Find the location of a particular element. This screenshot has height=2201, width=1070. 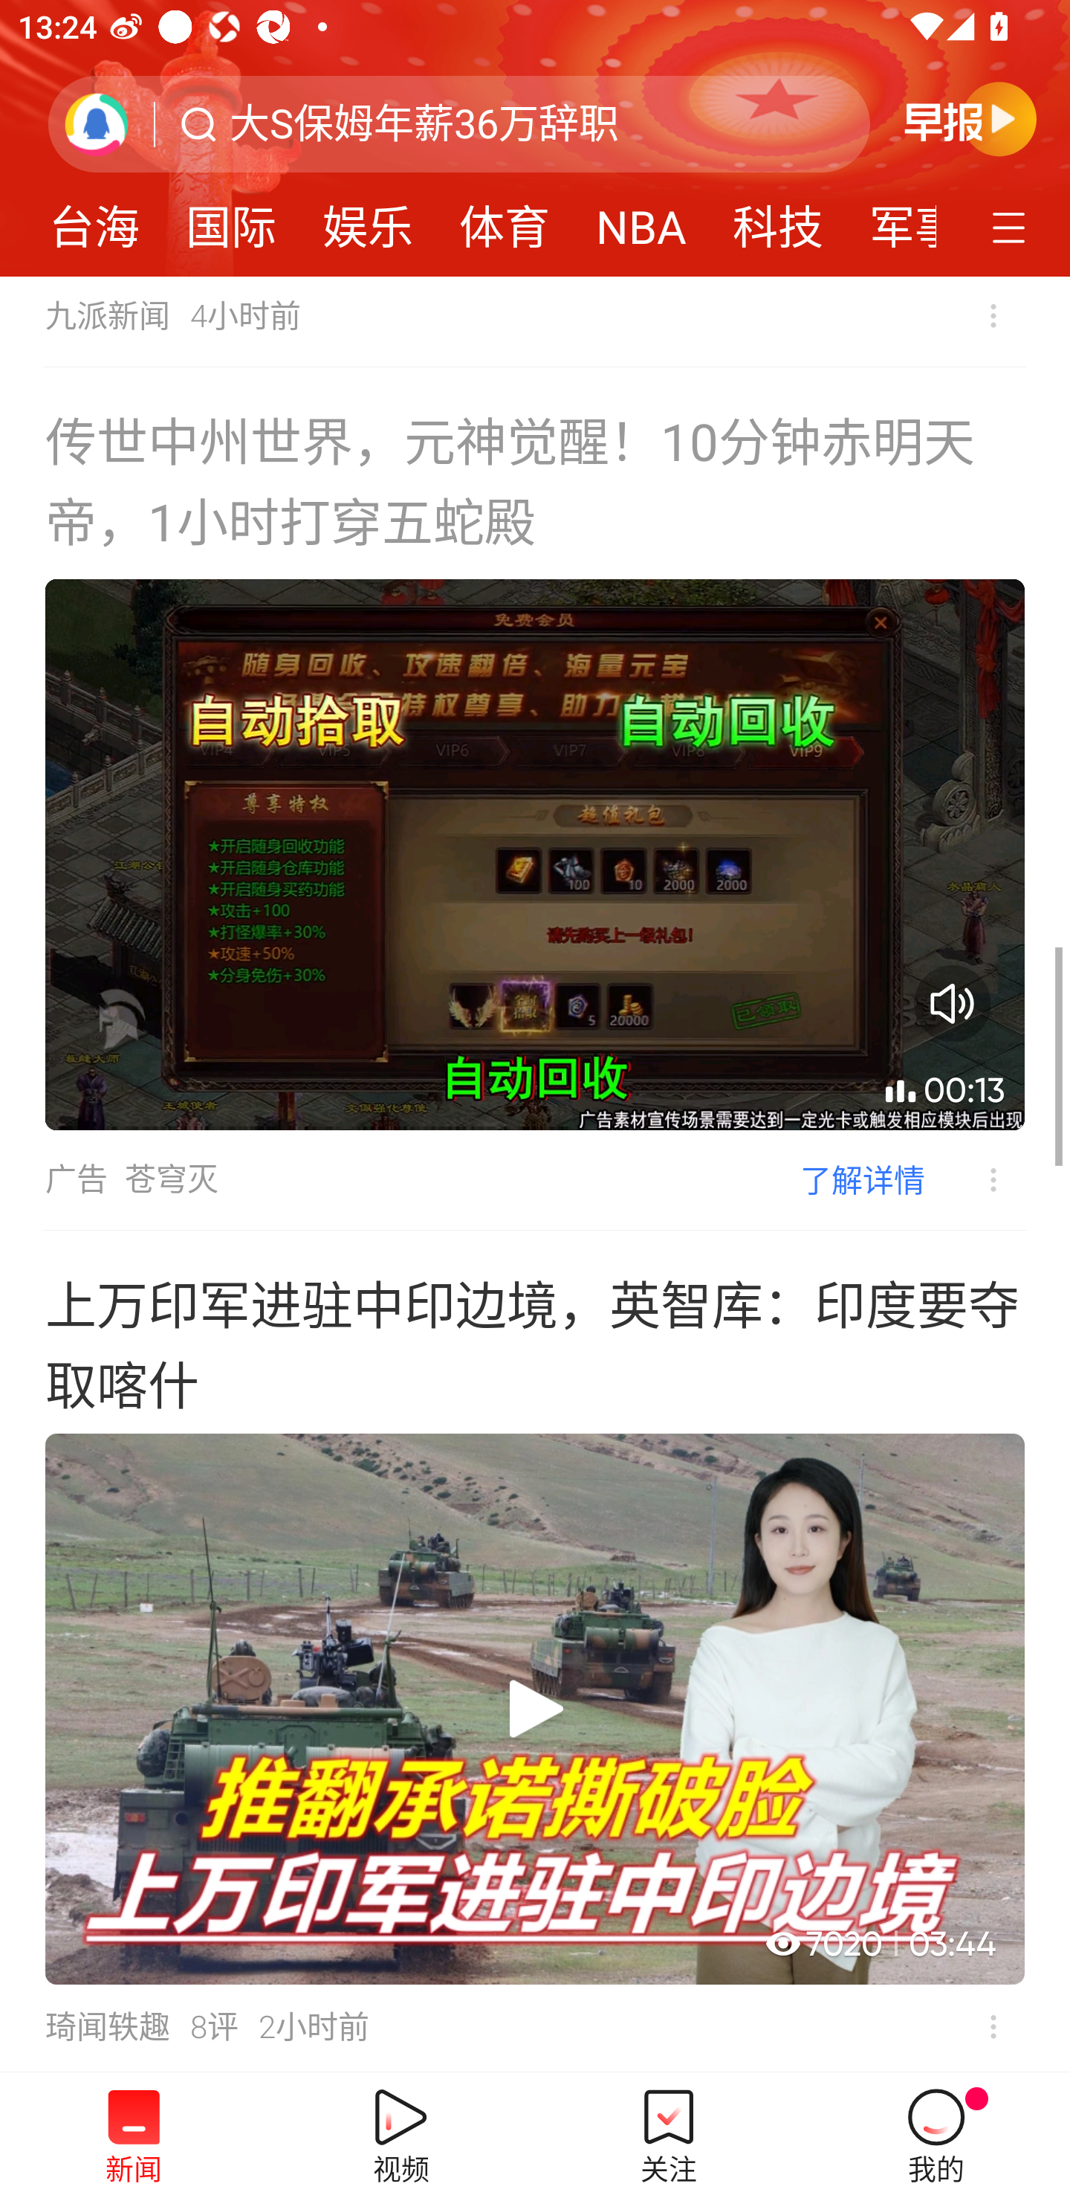

苍穹灭 is located at coordinates (171, 1179).